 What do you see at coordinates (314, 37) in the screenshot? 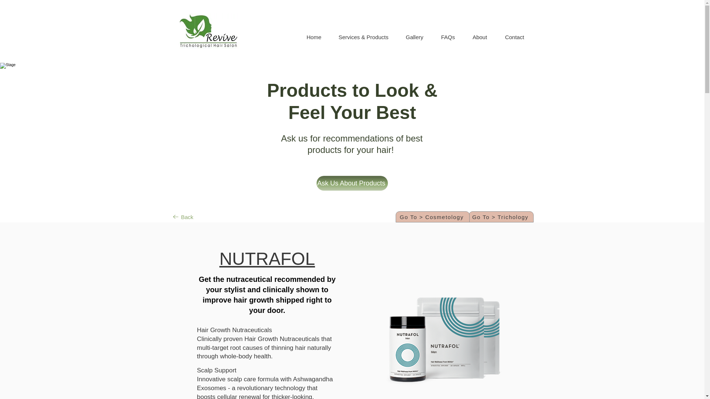
I see `Home` at bounding box center [314, 37].